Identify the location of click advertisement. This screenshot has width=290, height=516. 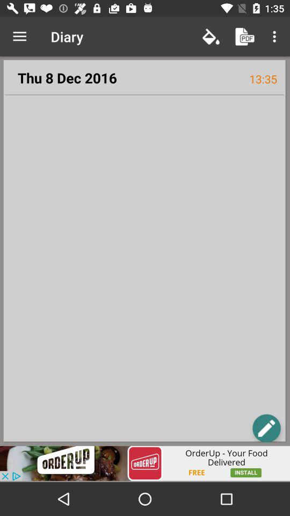
(145, 463).